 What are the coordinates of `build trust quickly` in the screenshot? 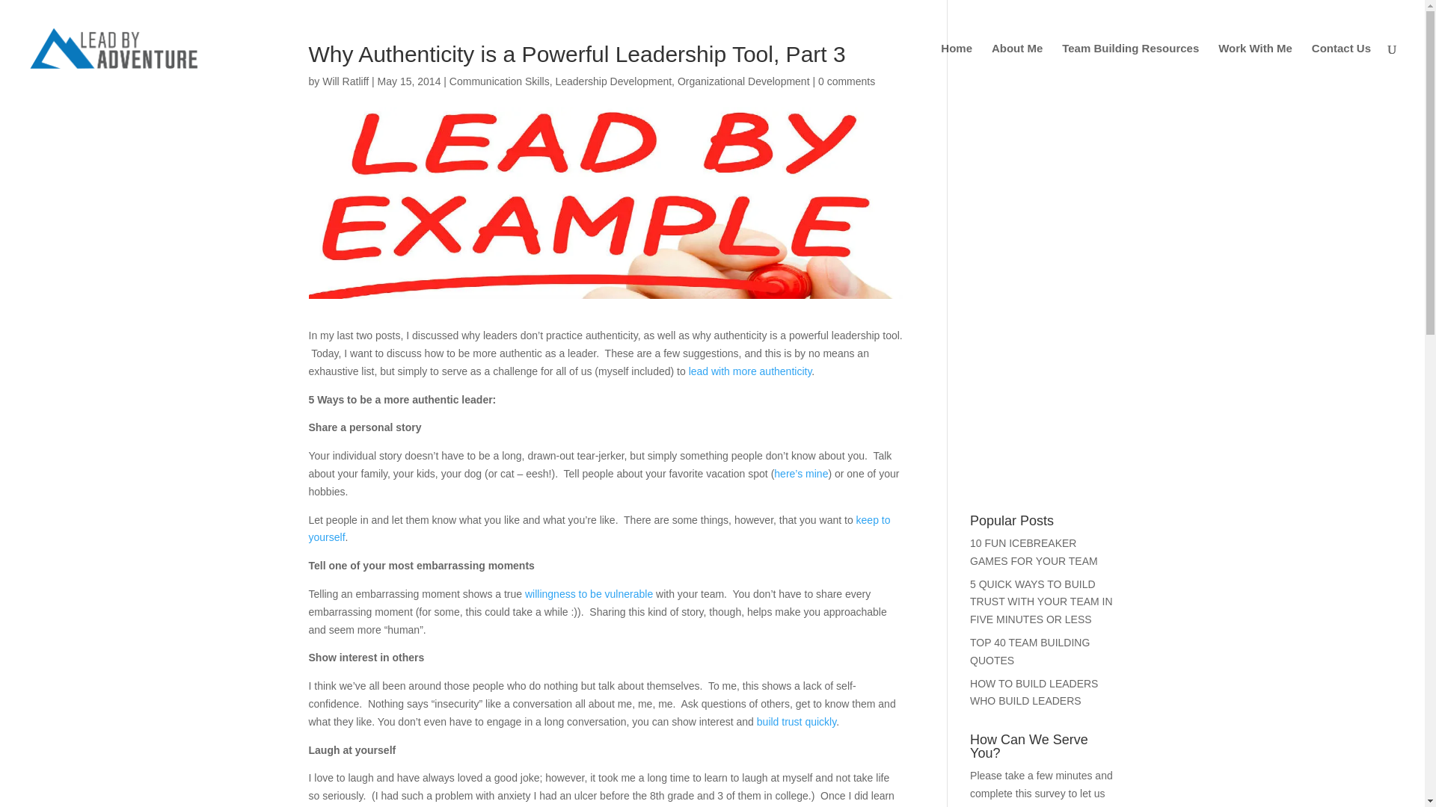 It's located at (796, 722).